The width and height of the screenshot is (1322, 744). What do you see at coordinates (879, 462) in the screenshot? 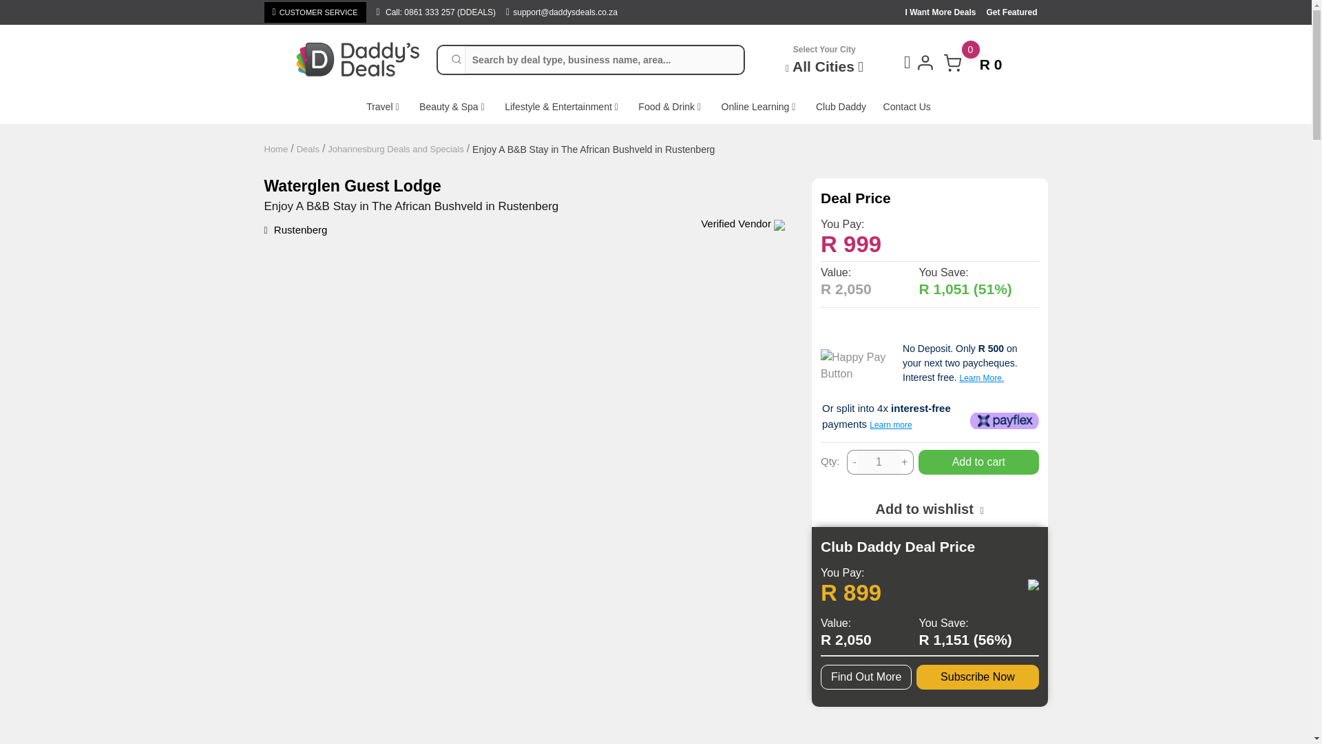
I see `View your shopping cart` at bounding box center [879, 462].